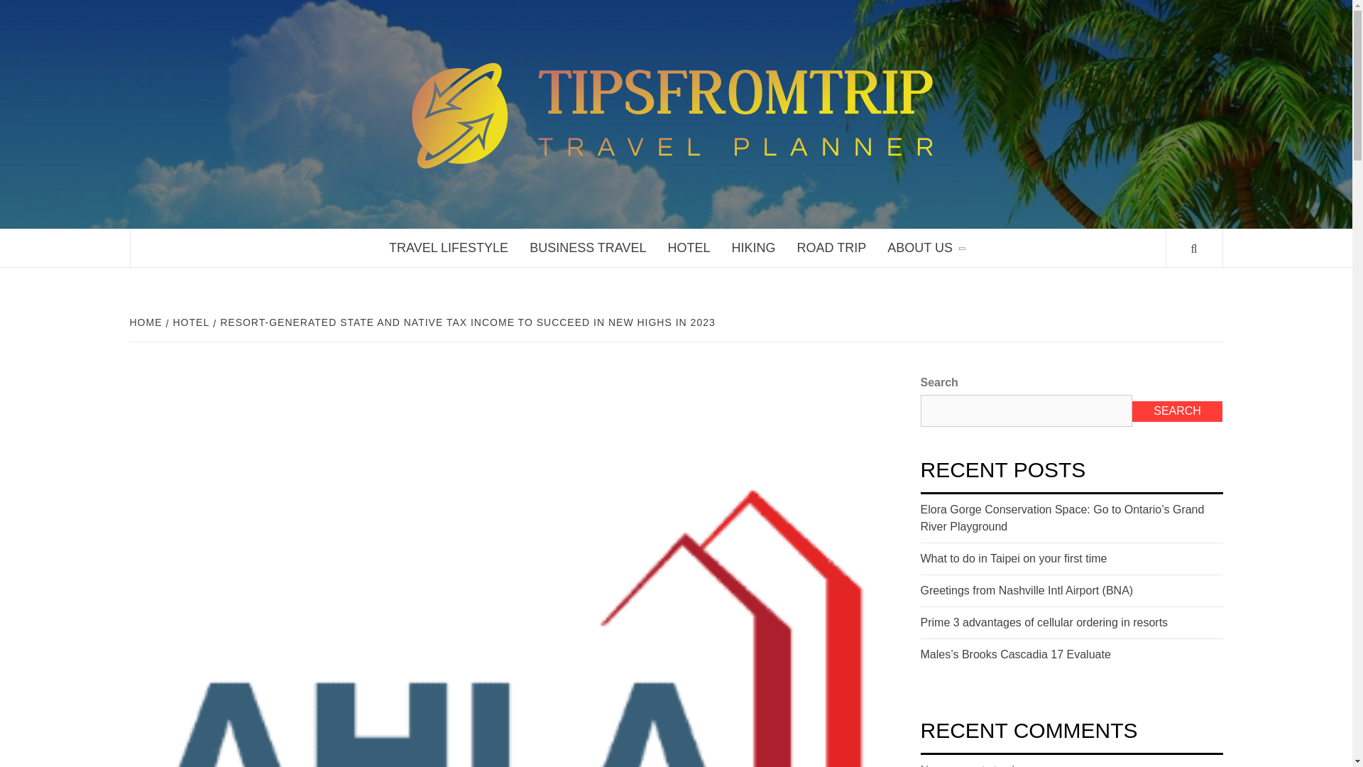 The image size is (1363, 767). What do you see at coordinates (190, 322) in the screenshot?
I see `HOTEL` at bounding box center [190, 322].